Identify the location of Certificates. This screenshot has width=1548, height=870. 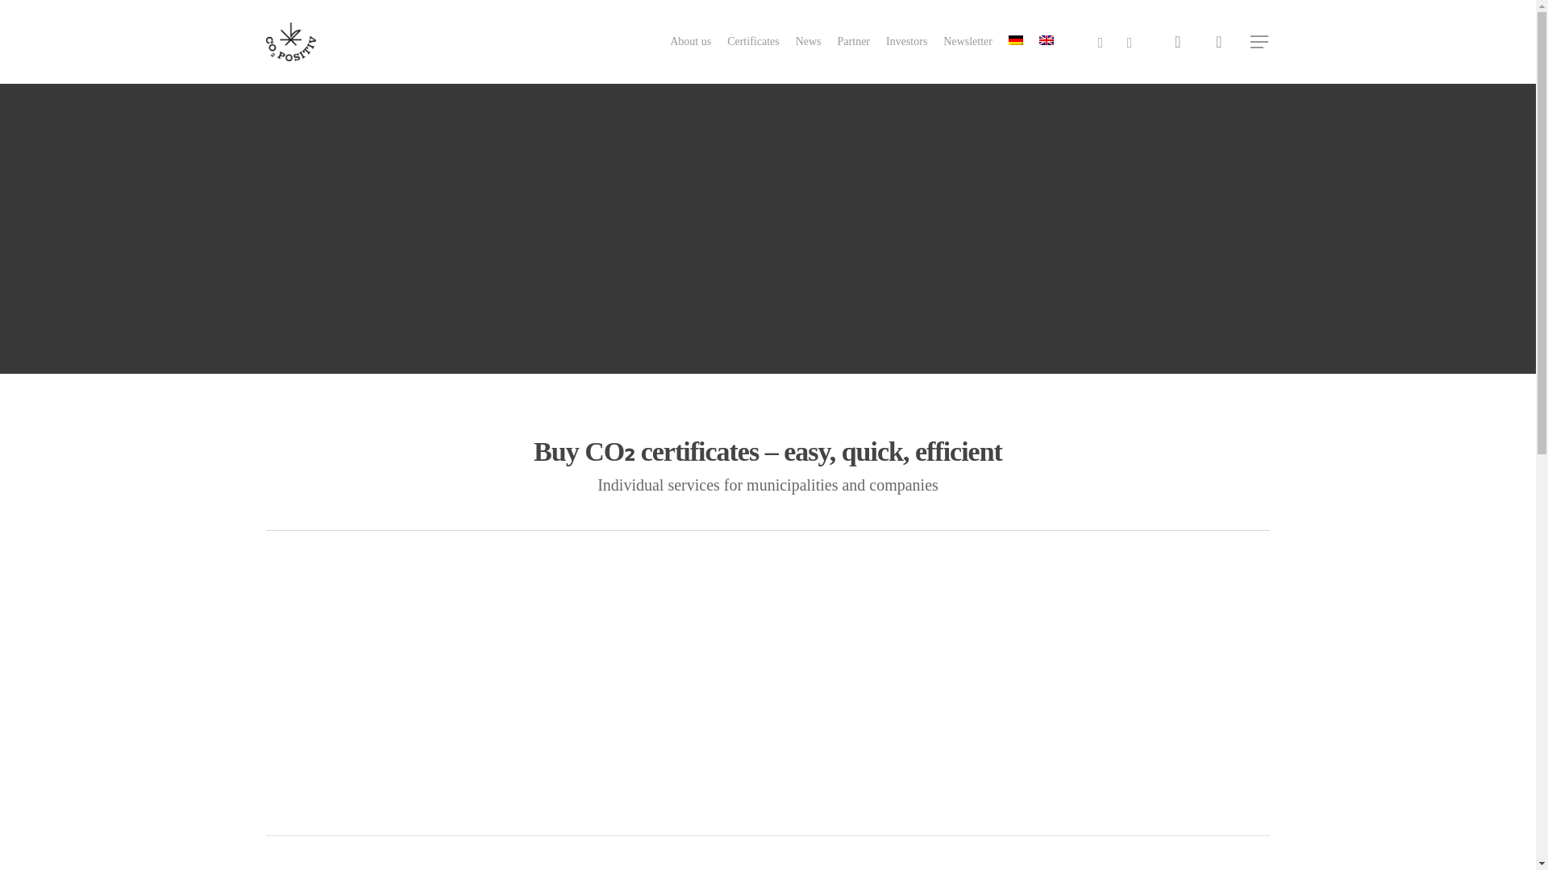
(753, 42).